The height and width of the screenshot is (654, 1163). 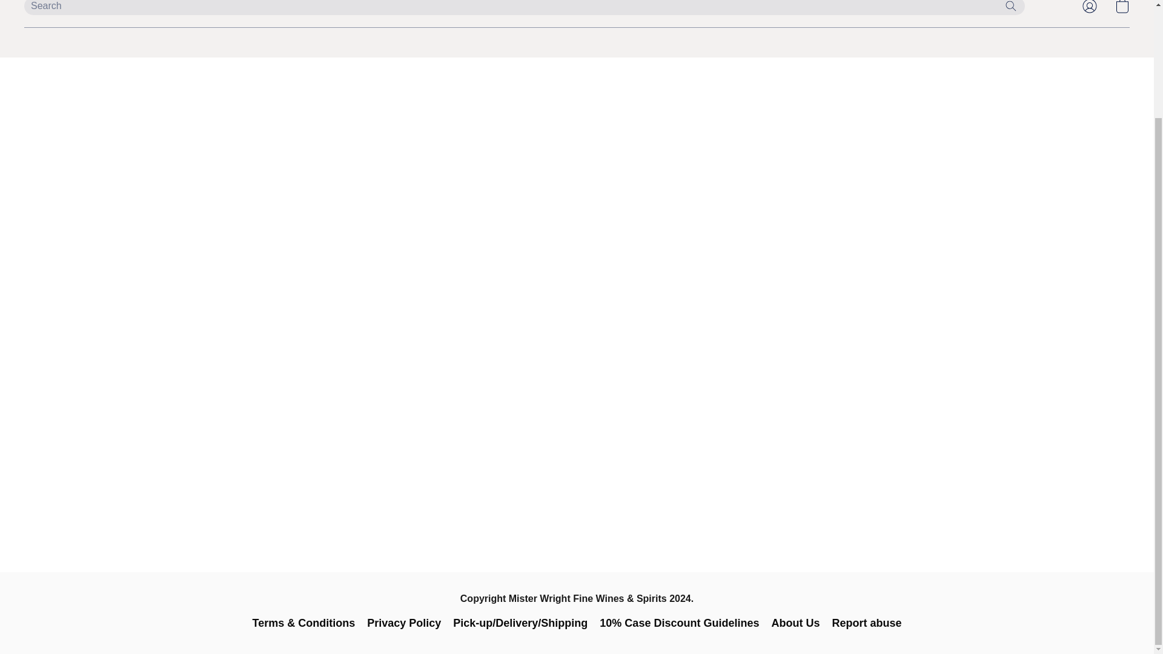 I want to click on Go to your shopping cart, so click(x=1122, y=10).